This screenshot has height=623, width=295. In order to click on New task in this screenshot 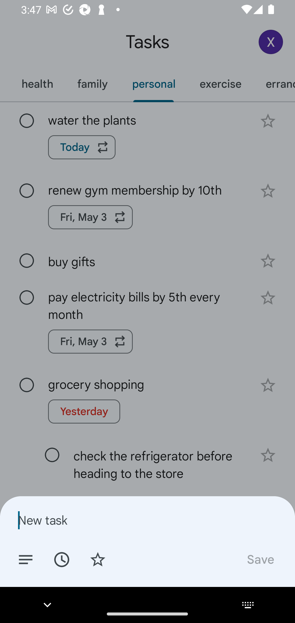, I will do `click(147, 520)`.